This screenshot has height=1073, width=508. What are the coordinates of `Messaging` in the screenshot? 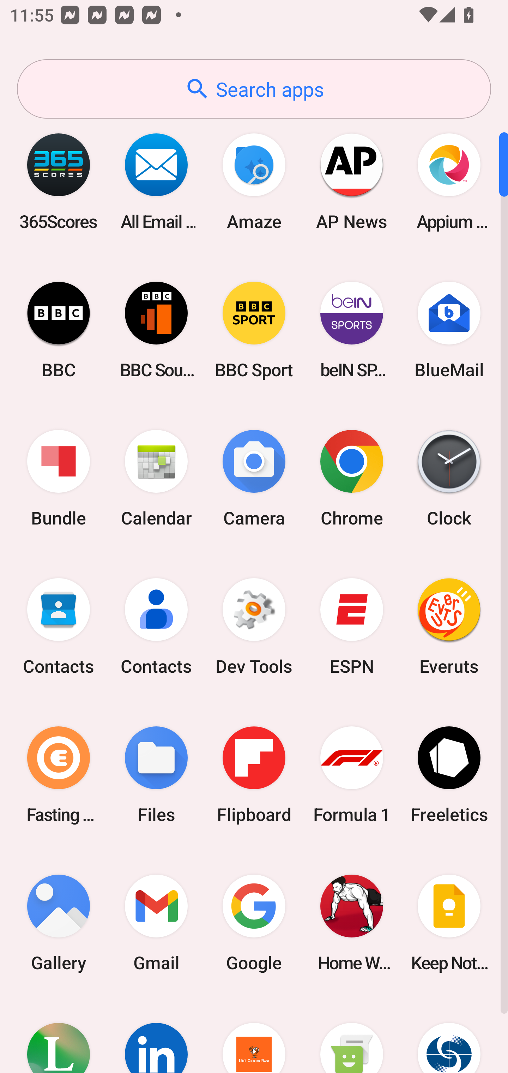 It's located at (351, 1035).